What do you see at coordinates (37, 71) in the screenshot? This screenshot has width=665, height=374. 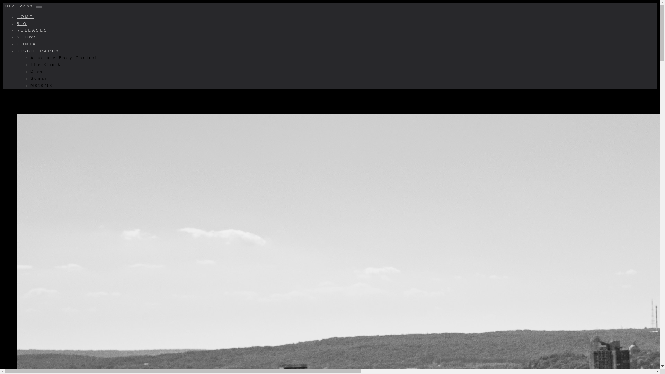 I see `Dive` at bounding box center [37, 71].